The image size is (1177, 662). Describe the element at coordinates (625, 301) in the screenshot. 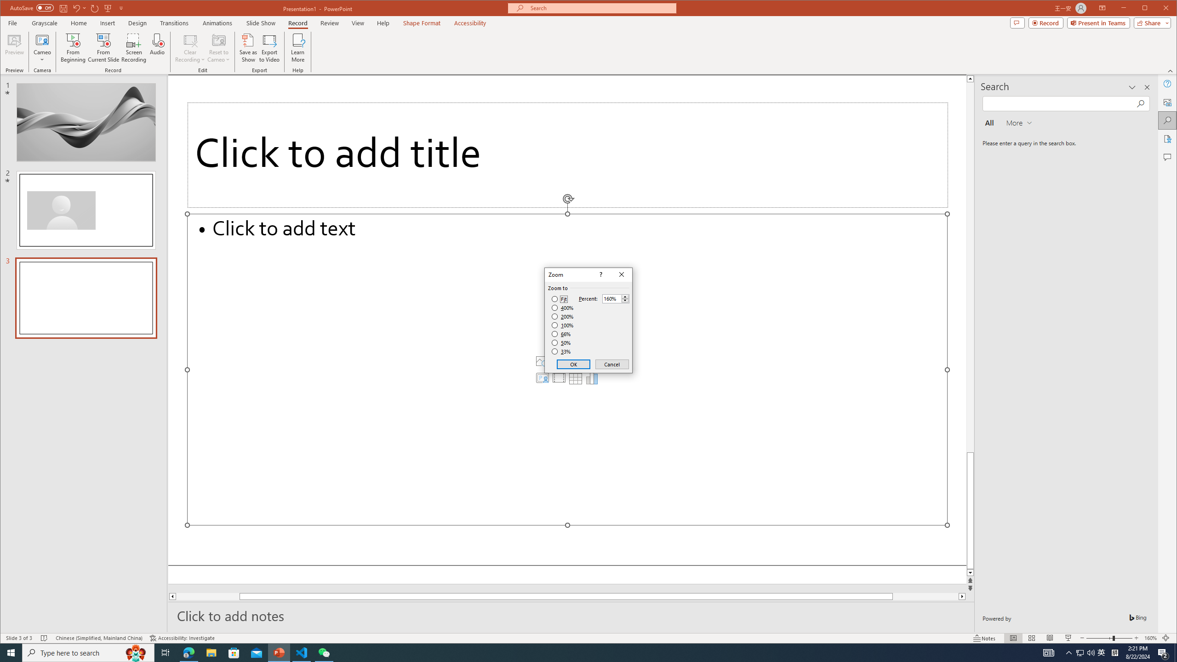

I see `Less` at that location.